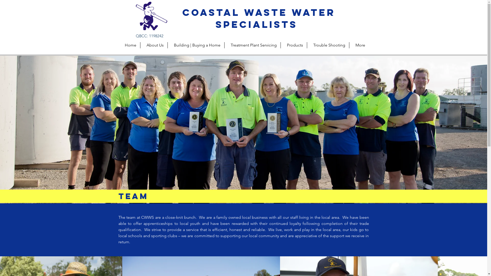 Image resolution: width=491 pixels, height=276 pixels. I want to click on Building | Buying a Home, so click(196, 45).